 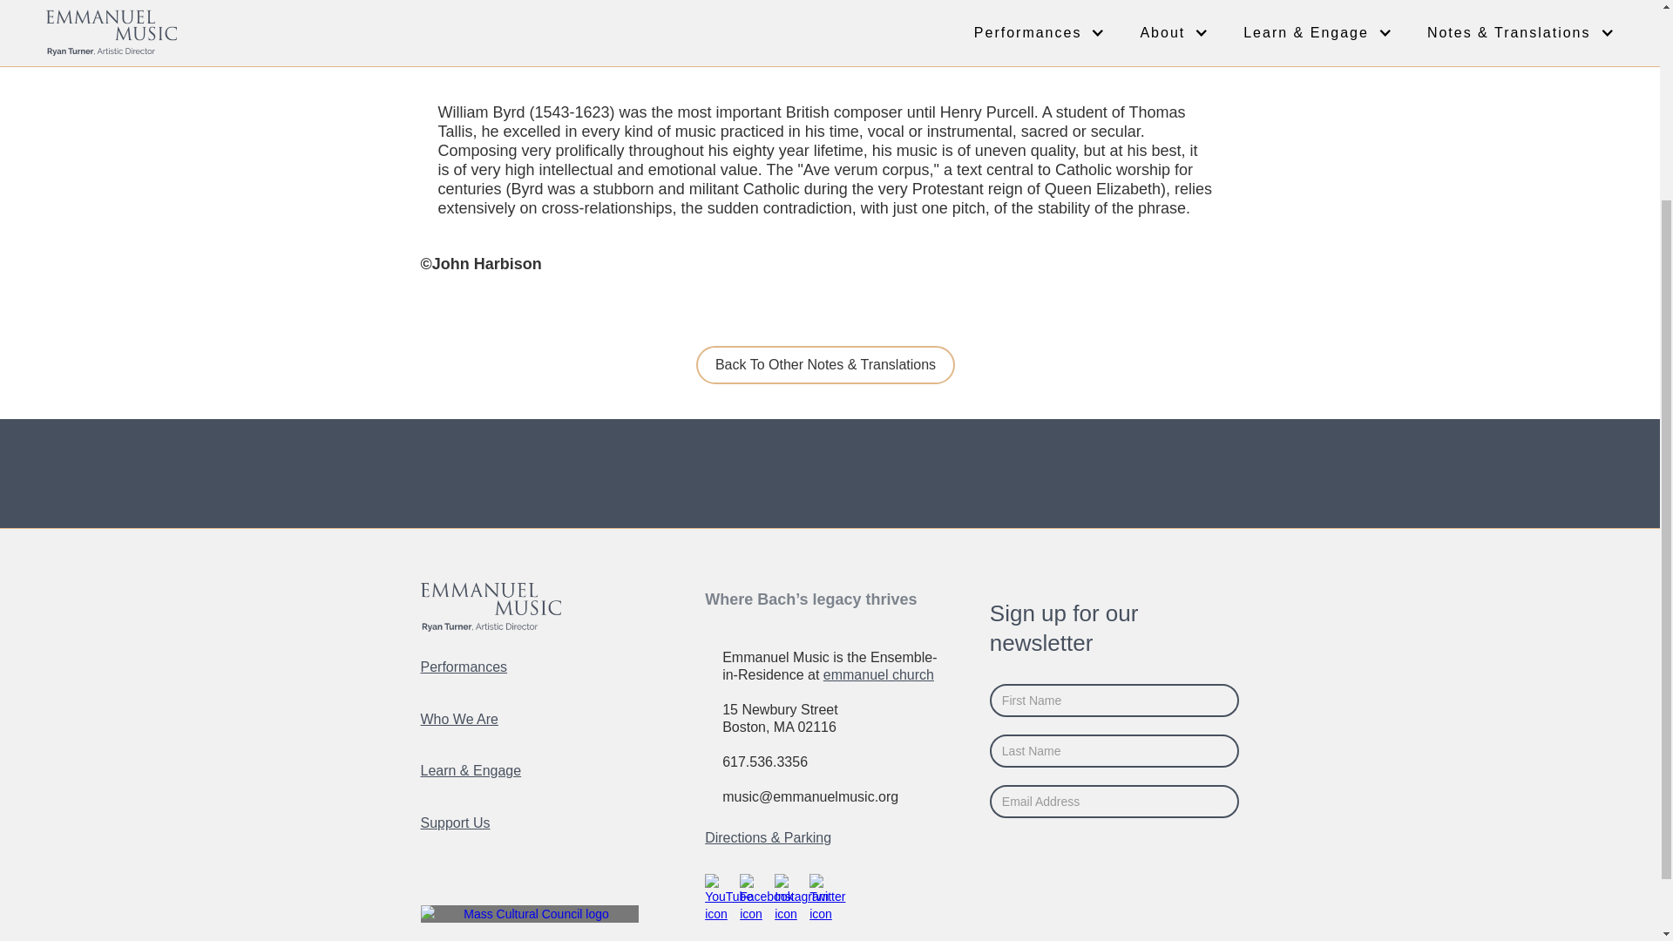 What do you see at coordinates (878, 674) in the screenshot?
I see `emmanuel church` at bounding box center [878, 674].